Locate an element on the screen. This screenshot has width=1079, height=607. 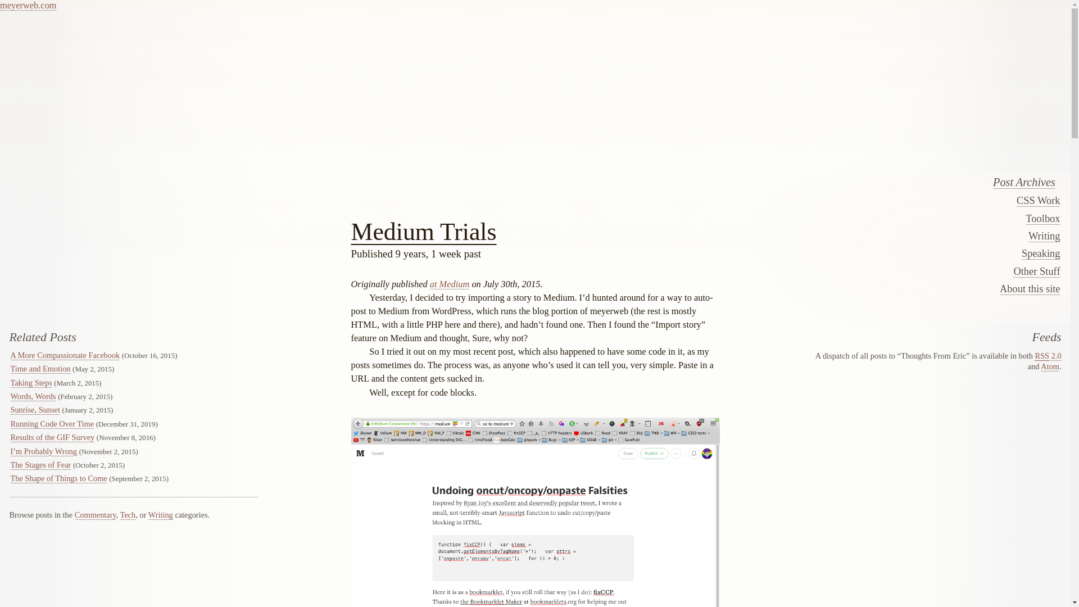
Really Simple Syndication is located at coordinates (1042, 356).